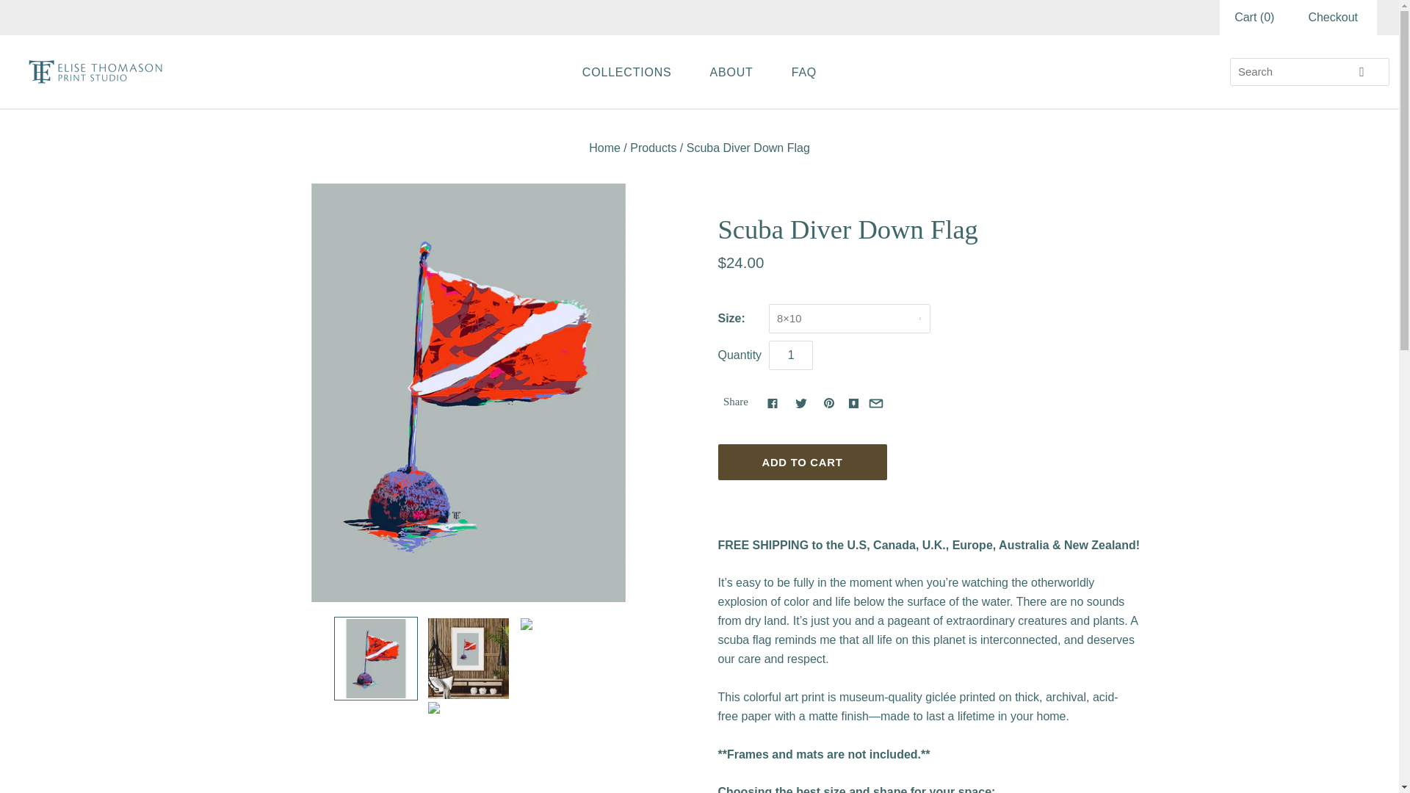 The image size is (1410, 793). What do you see at coordinates (802, 462) in the screenshot?
I see `Add to cart` at bounding box center [802, 462].